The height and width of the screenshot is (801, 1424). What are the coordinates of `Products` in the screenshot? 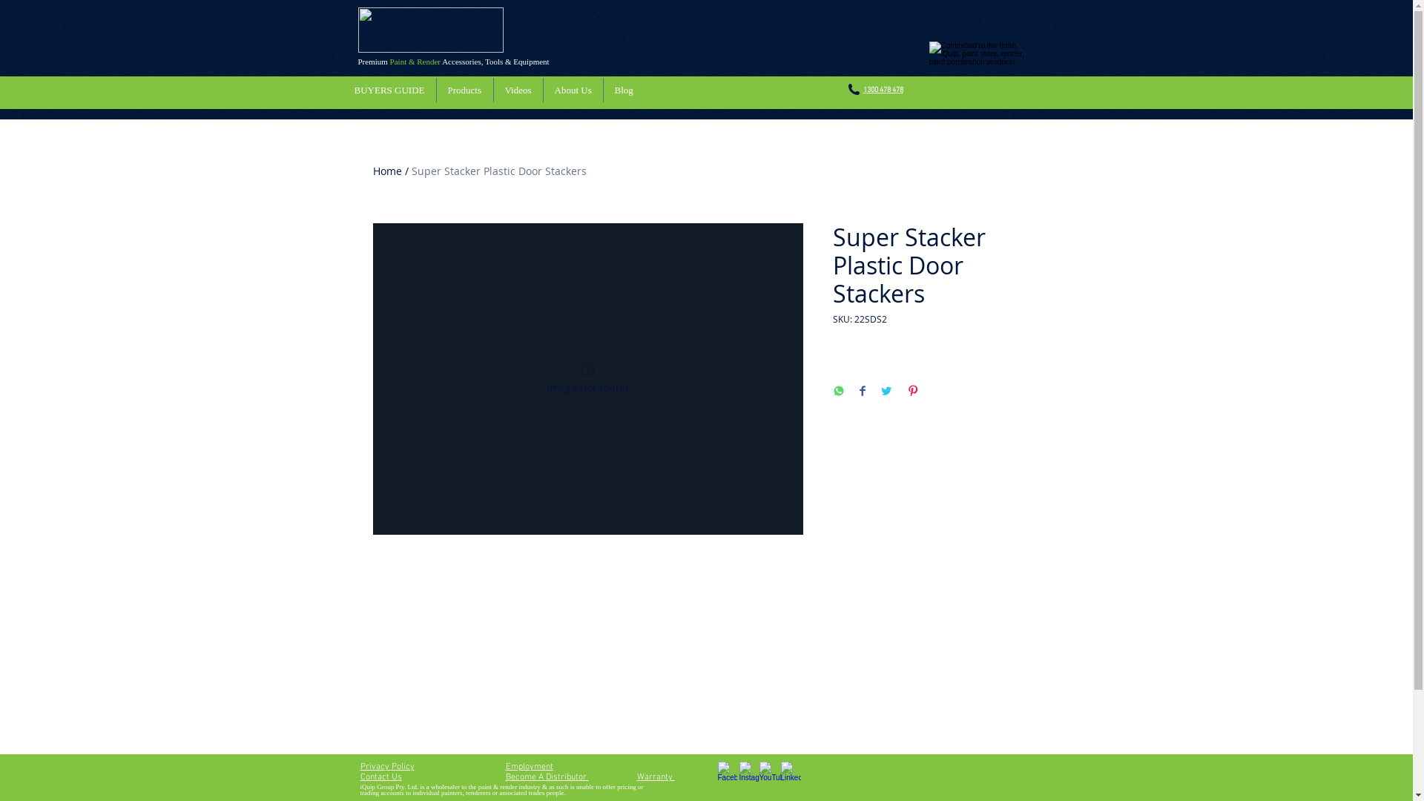 It's located at (464, 90).